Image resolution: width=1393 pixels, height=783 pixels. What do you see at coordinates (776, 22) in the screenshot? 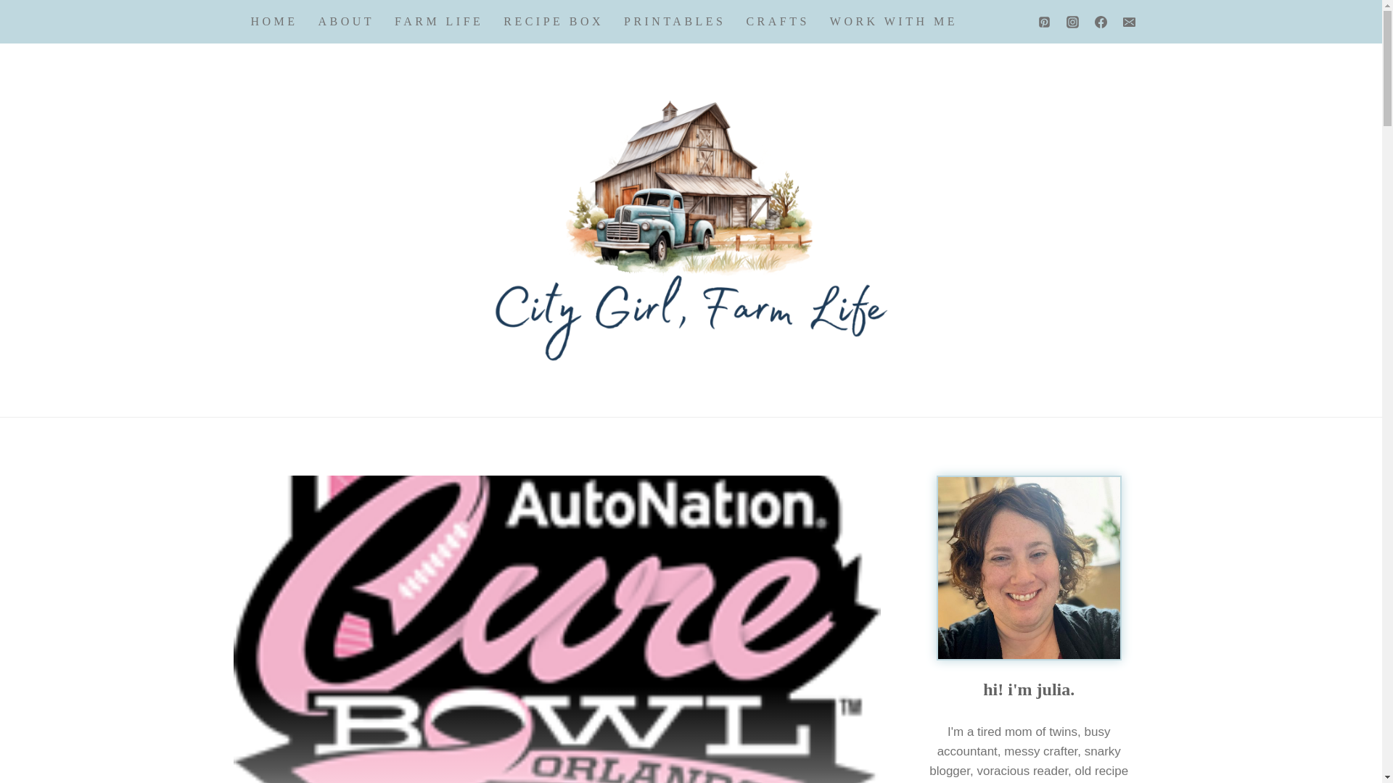
I see `CRAFTS` at bounding box center [776, 22].